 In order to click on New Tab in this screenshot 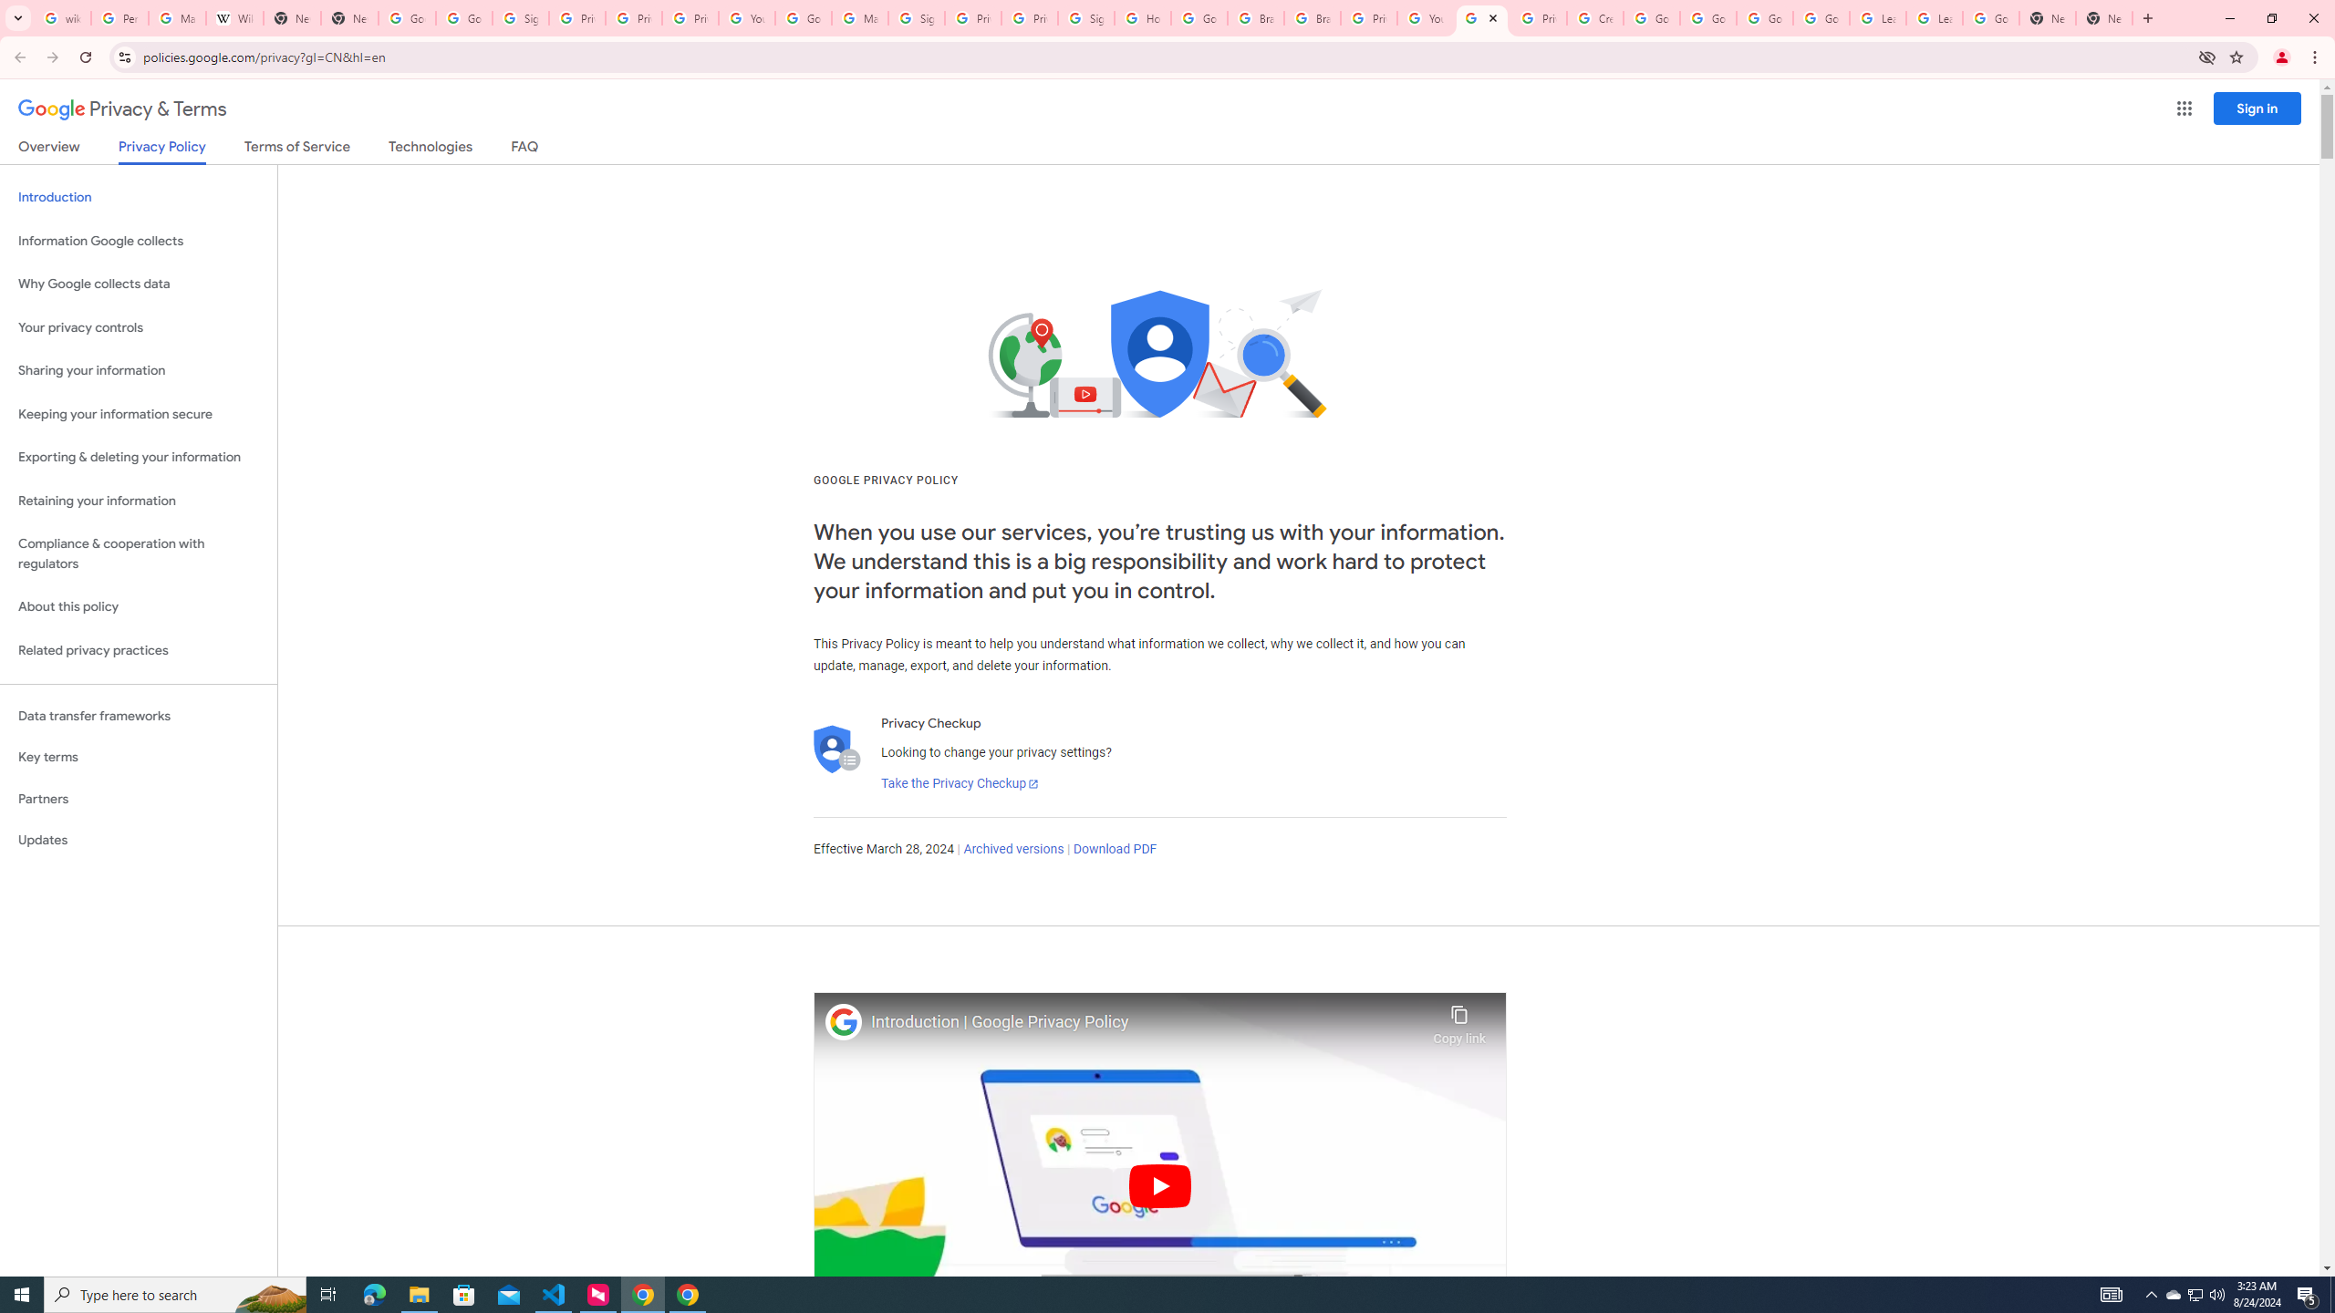, I will do `click(2048, 18)`.